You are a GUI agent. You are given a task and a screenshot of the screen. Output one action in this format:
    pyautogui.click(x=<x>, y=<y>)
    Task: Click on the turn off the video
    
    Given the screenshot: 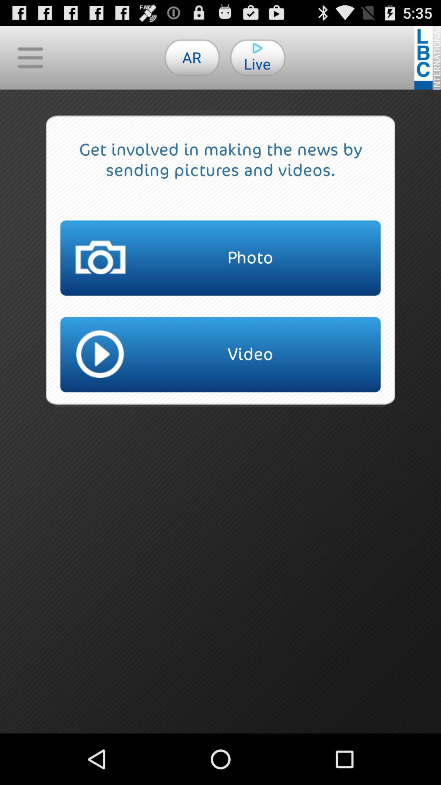 What is the action you would take?
    pyautogui.click(x=220, y=354)
    